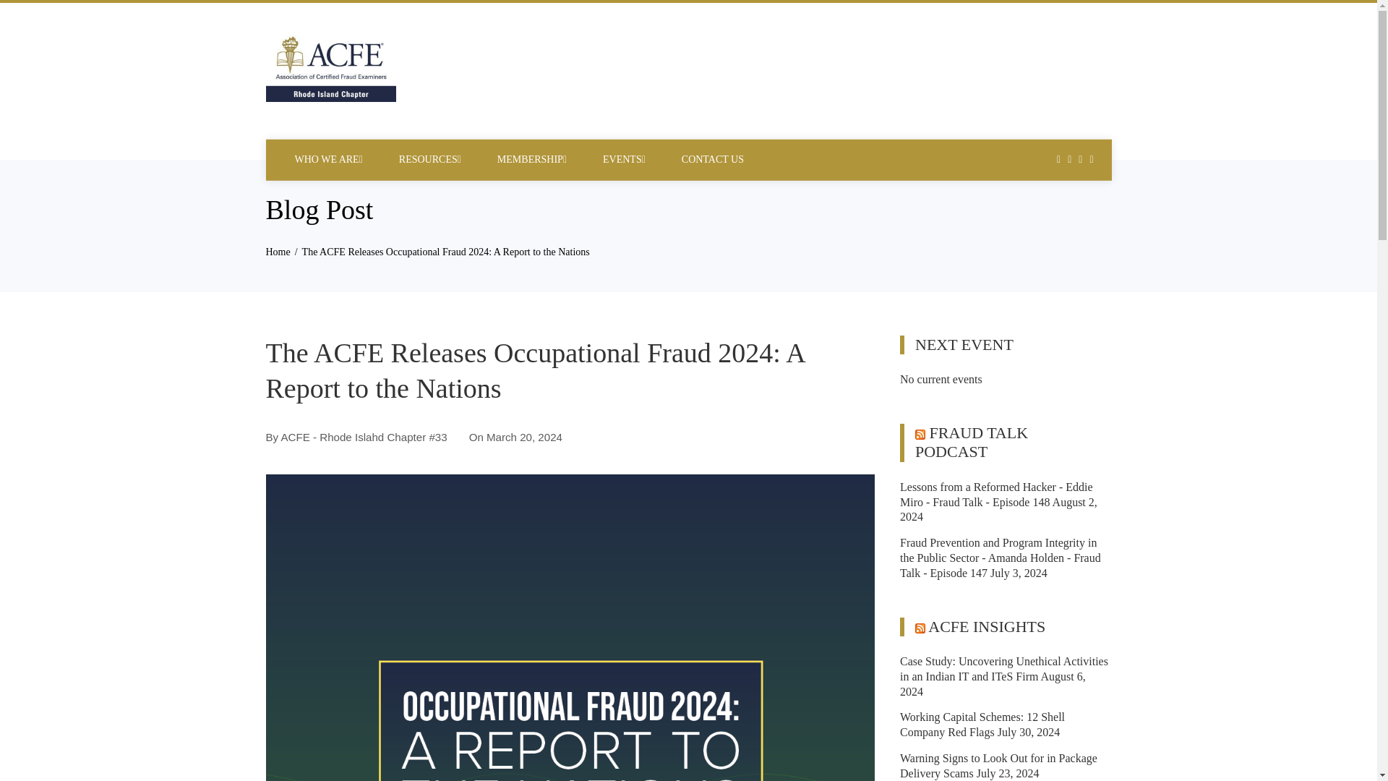 This screenshot has height=781, width=1388. What do you see at coordinates (532, 159) in the screenshot?
I see `MEMBERSHIP` at bounding box center [532, 159].